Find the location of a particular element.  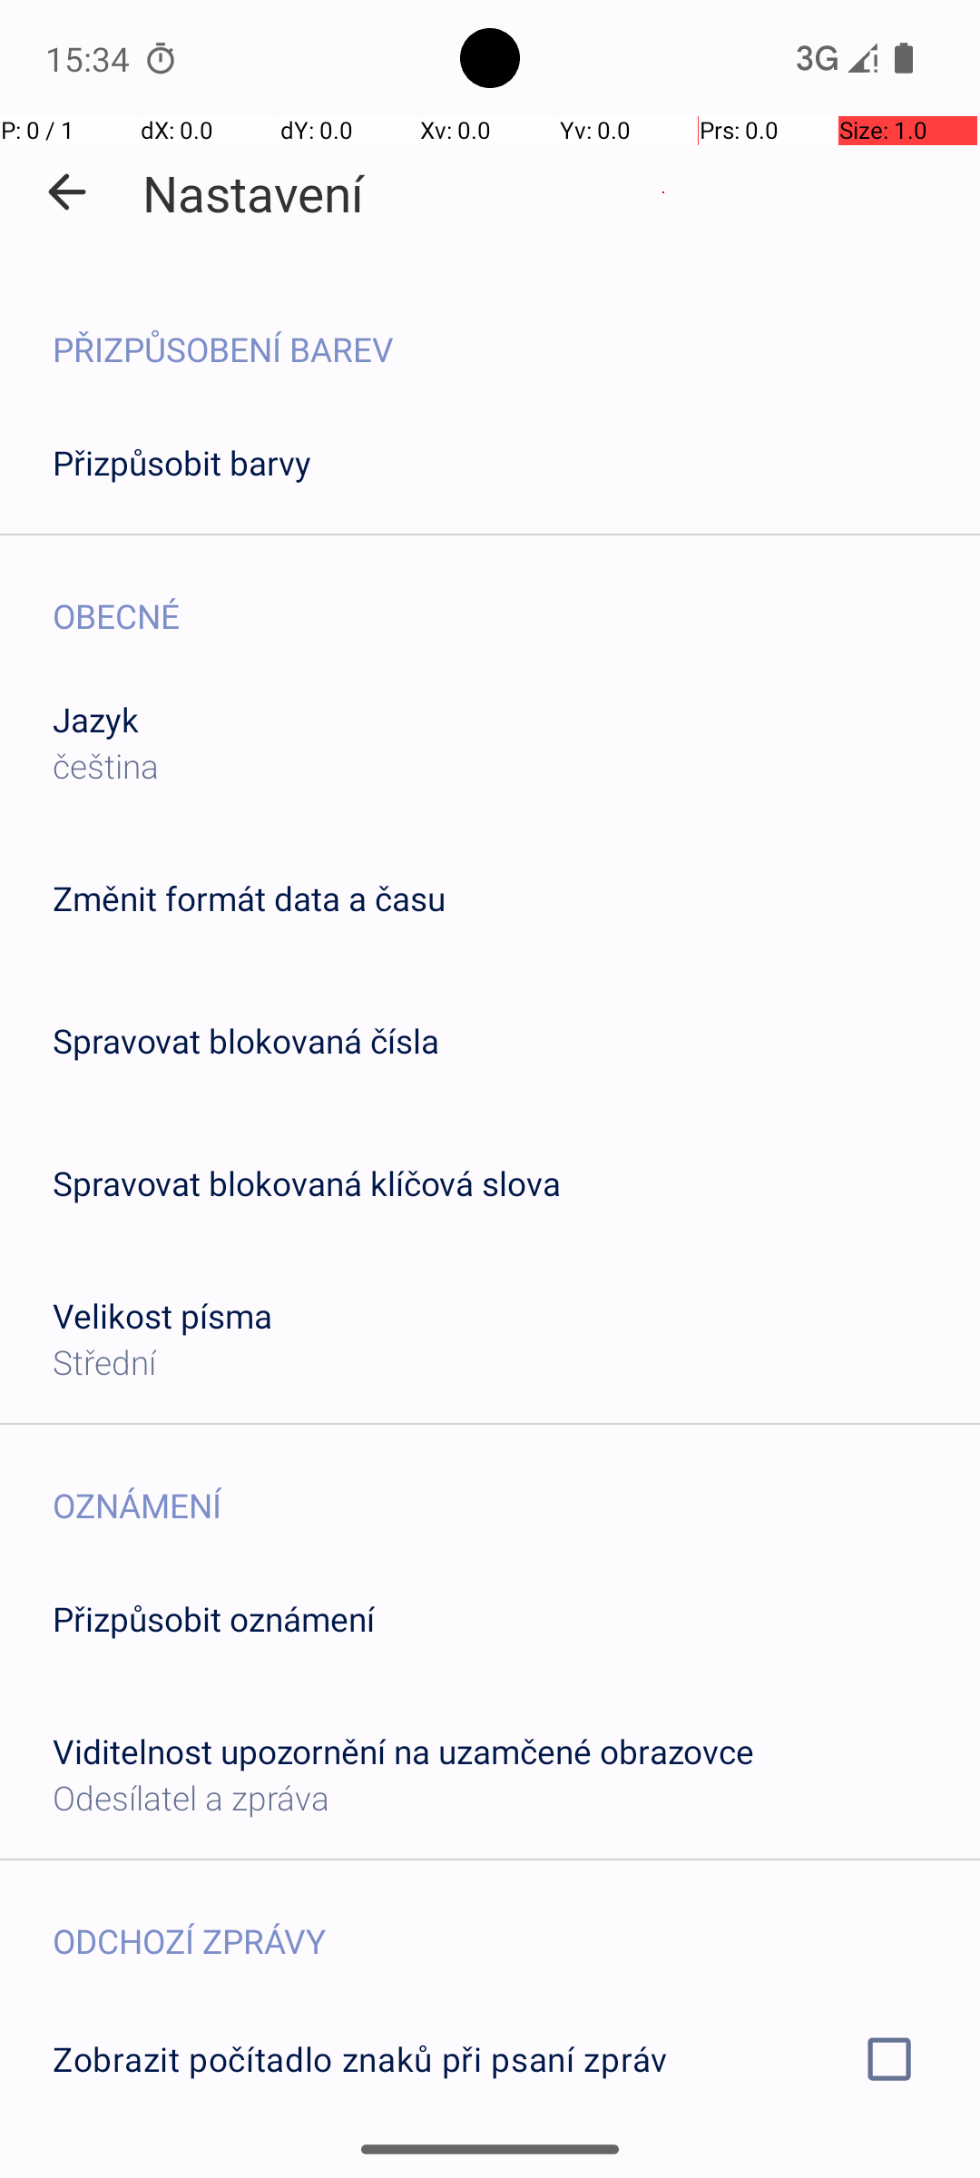

Velikost písma is located at coordinates (163, 1316).